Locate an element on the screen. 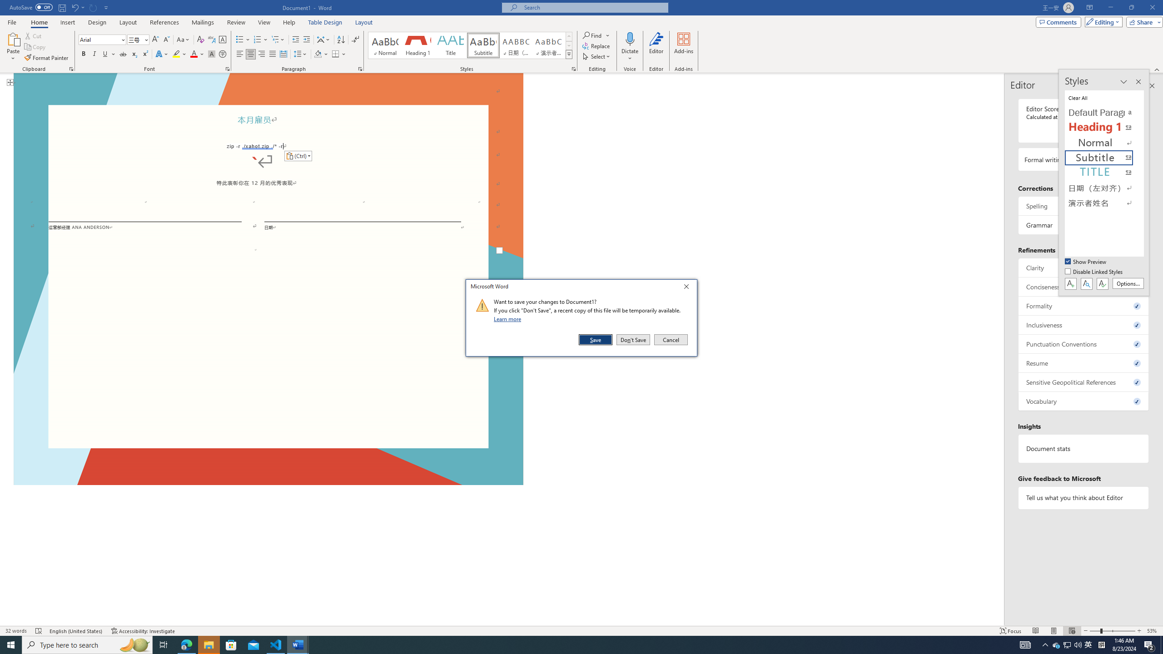 Image resolution: width=1163 pixels, height=654 pixels. Undo Paste is located at coordinates (77, 7).